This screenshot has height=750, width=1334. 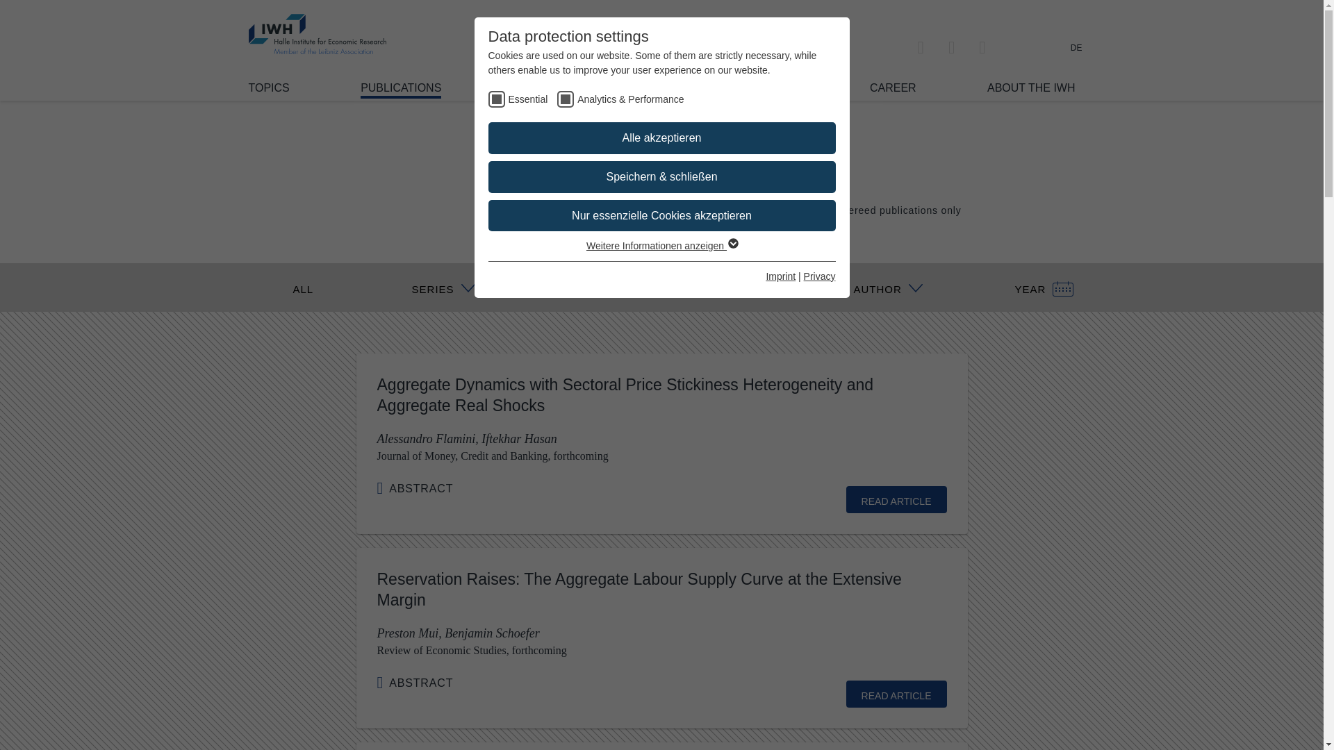 I want to click on RESEARCH, so click(x=543, y=87).